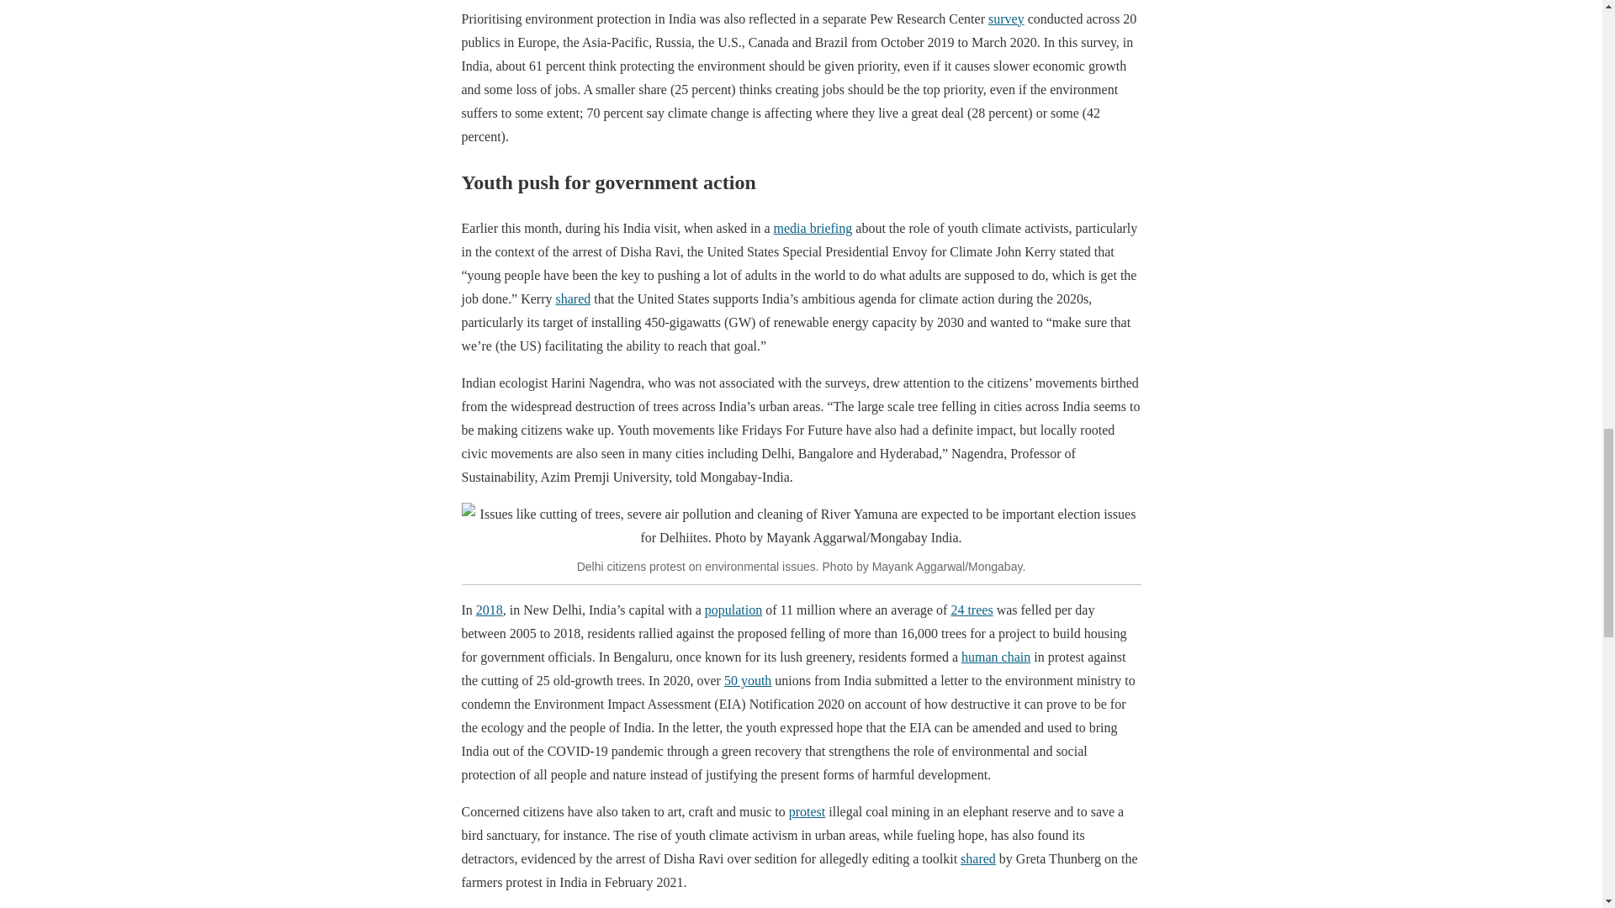 This screenshot has width=1615, height=908. What do you see at coordinates (747, 680) in the screenshot?
I see `50 youth` at bounding box center [747, 680].